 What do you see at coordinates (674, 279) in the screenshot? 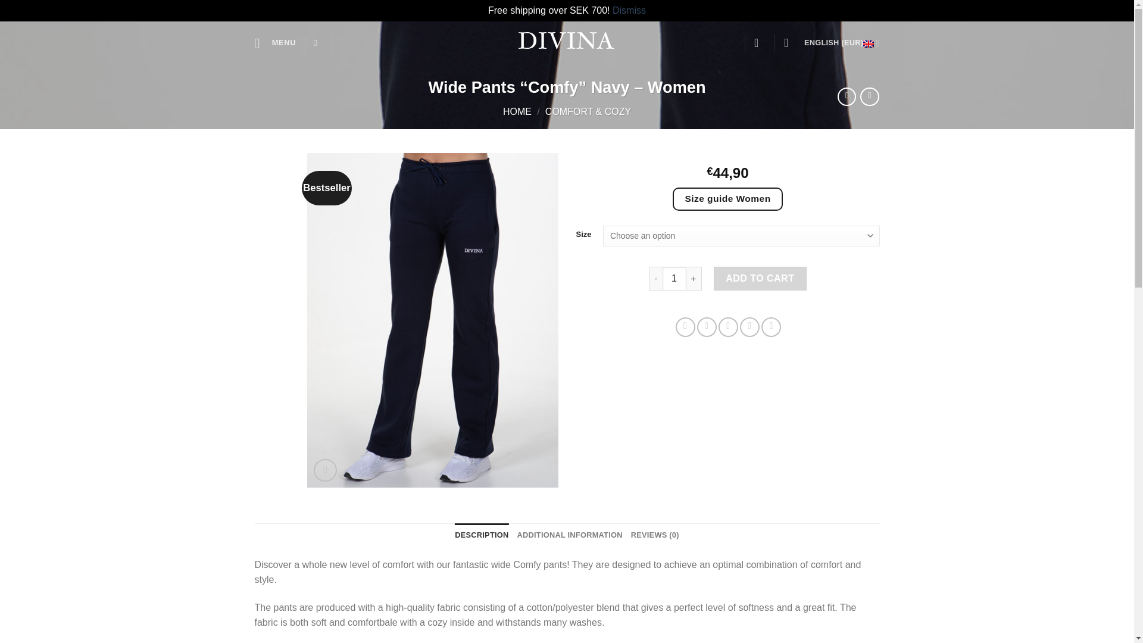
I see `1` at bounding box center [674, 279].